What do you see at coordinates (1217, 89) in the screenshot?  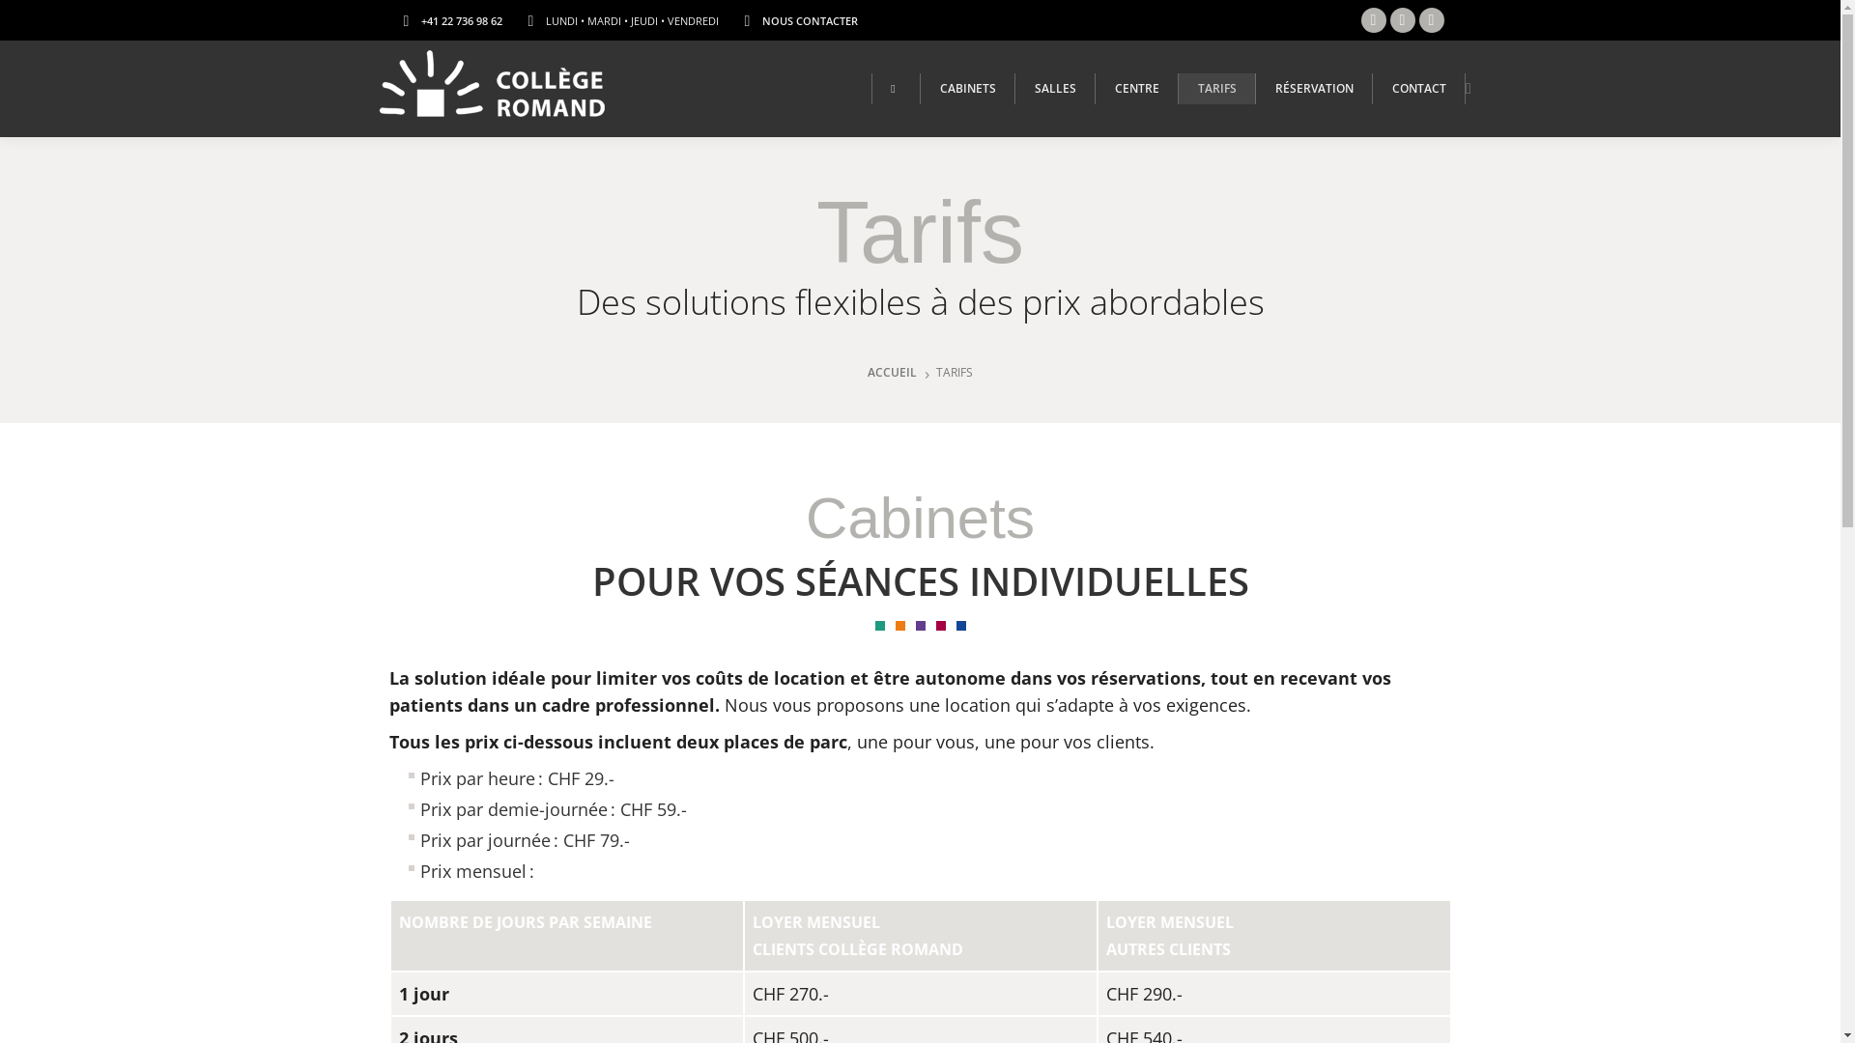 I see `TARIFS` at bounding box center [1217, 89].